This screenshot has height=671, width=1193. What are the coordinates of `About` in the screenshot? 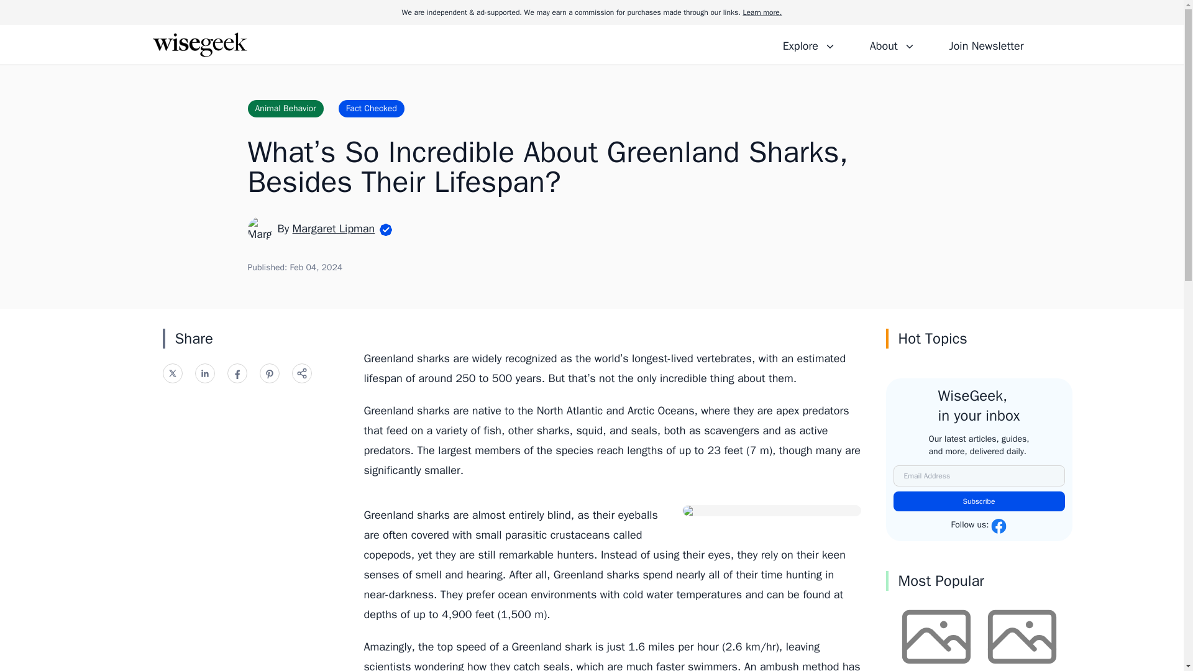 It's located at (892, 44).